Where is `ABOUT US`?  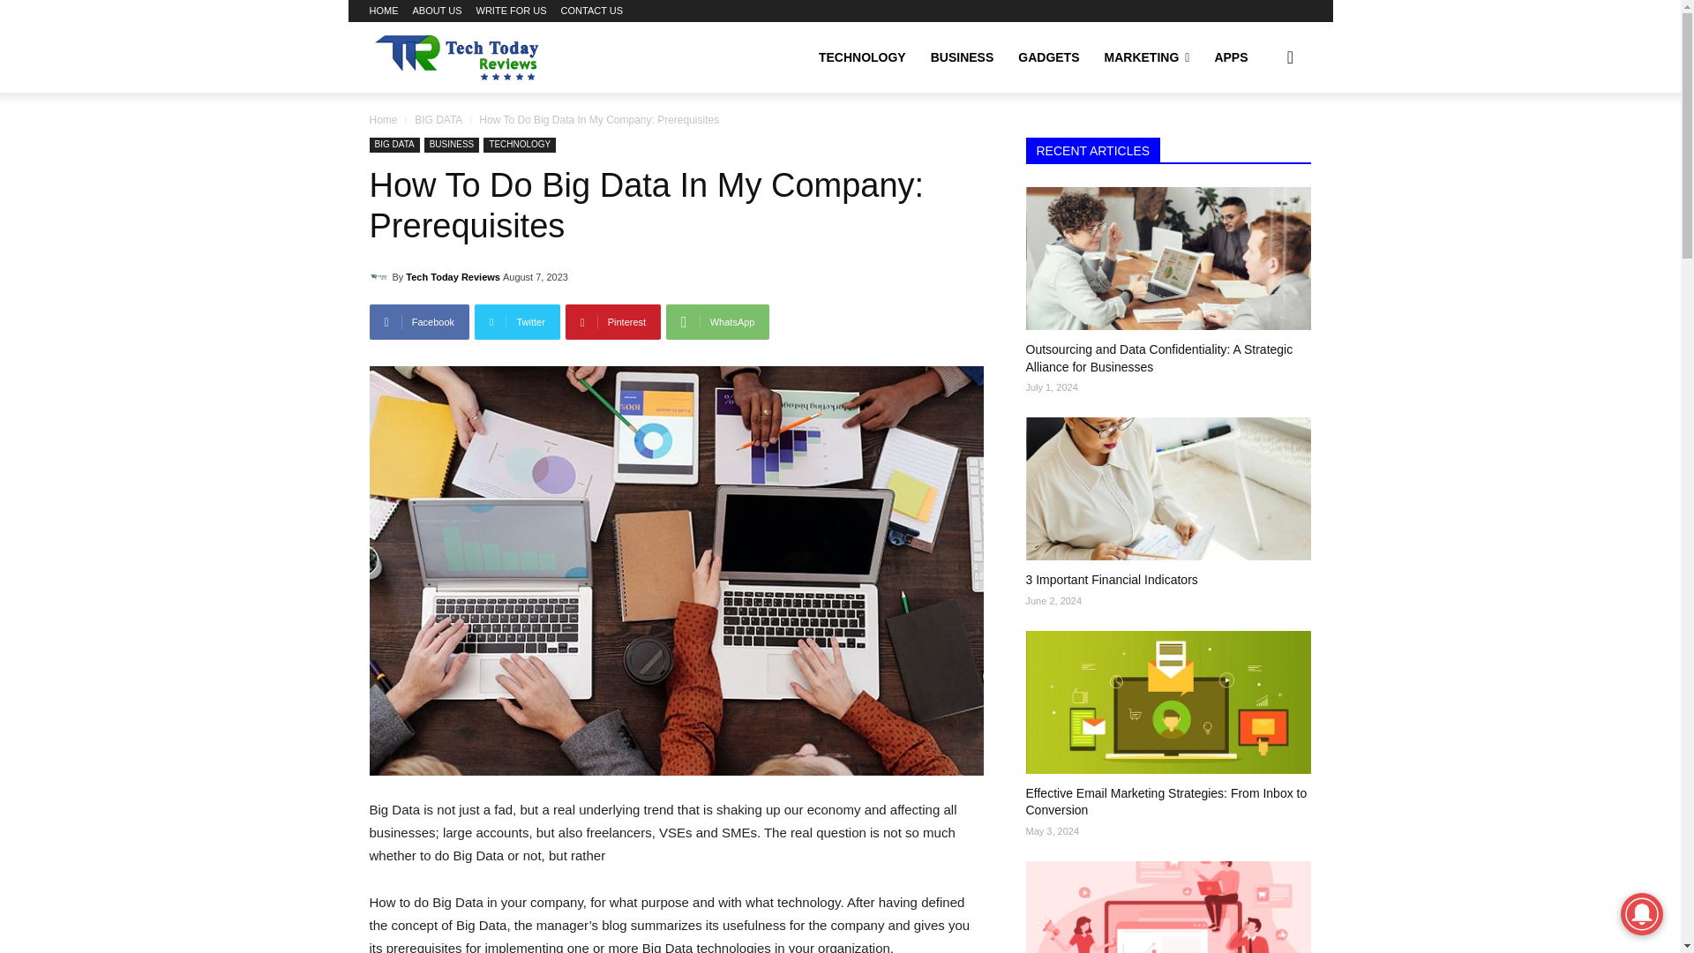 ABOUT US is located at coordinates (438, 11).